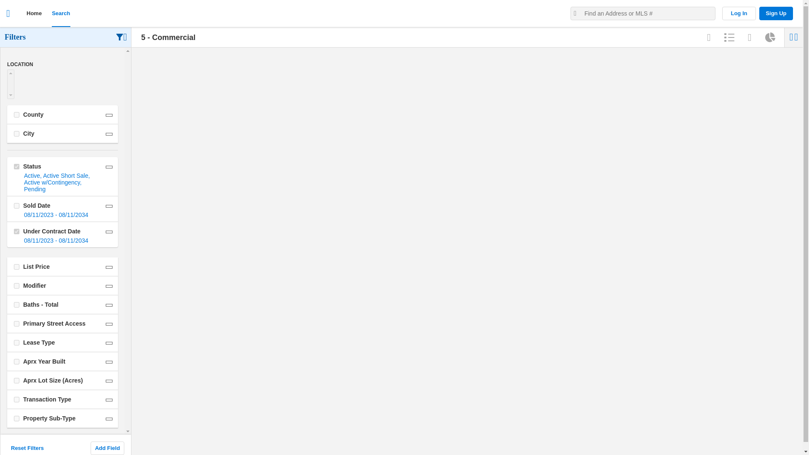 The height and width of the screenshot is (455, 809). I want to click on 5 - Commercial, so click(299, 37).